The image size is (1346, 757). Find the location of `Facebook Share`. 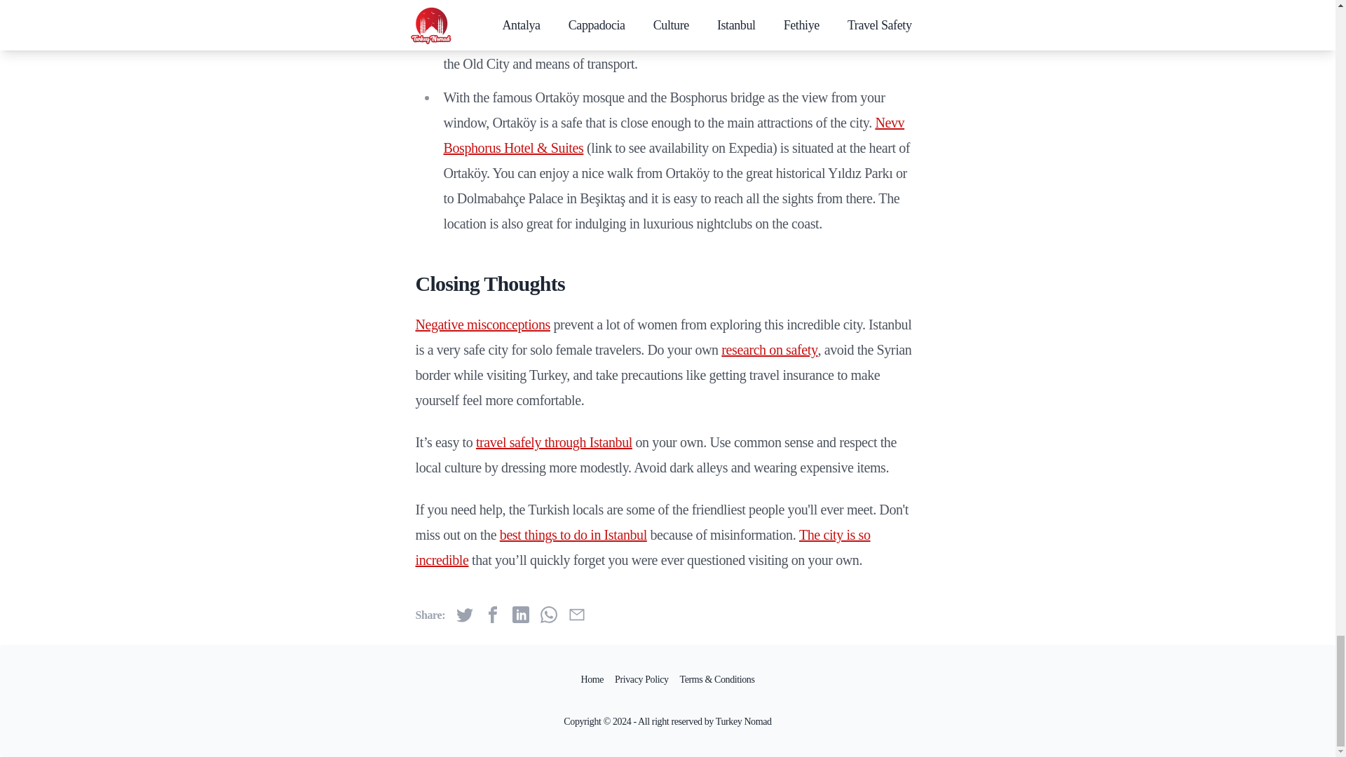

Facebook Share is located at coordinates (492, 614).